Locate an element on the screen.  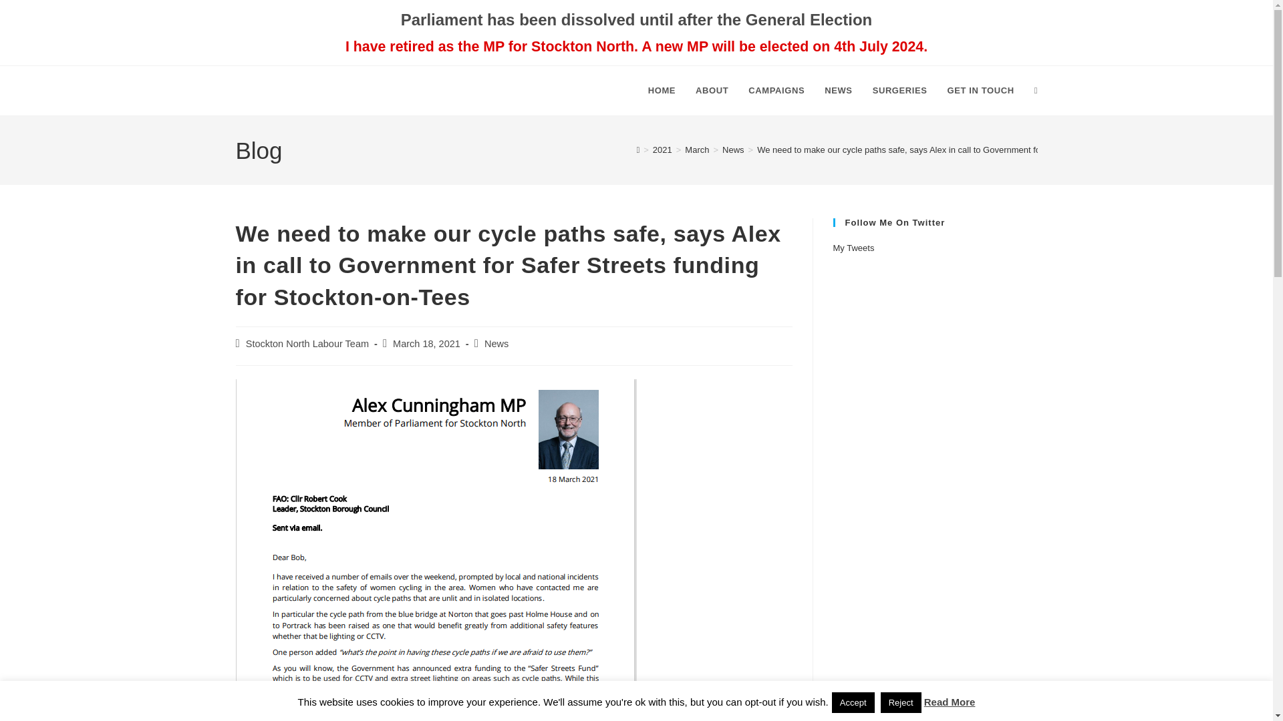
Posts by Stockton North Labour Team is located at coordinates (307, 343).